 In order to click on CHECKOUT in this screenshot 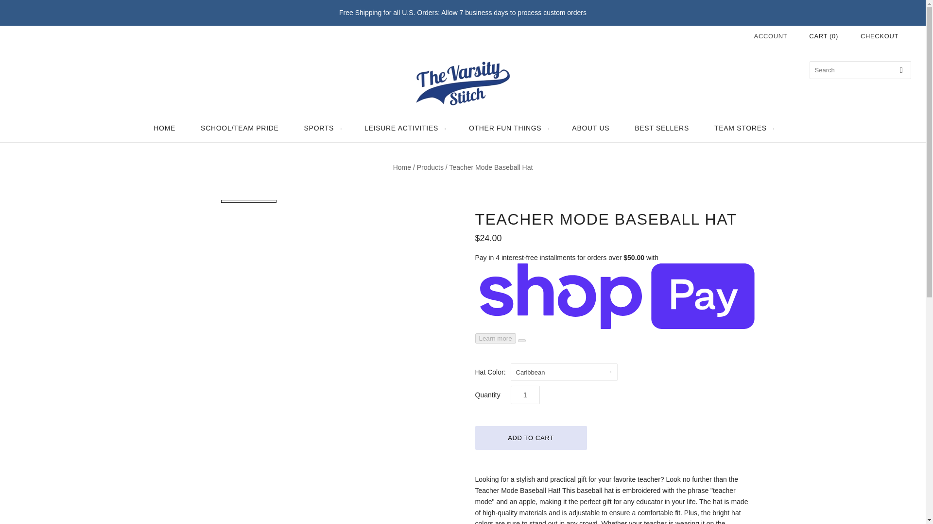, I will do `click(879, 36)`.